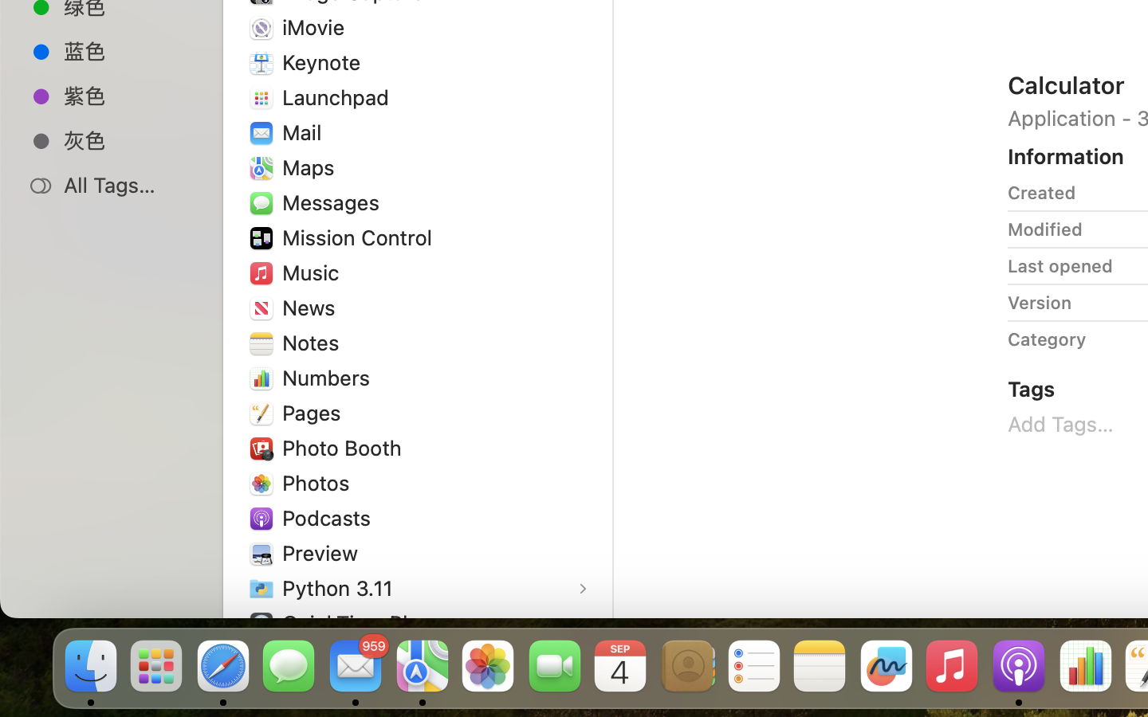 This screenshot has width=1148, height=717. What do you see at coordinates (324, 553) in the screenshot?
I see `Preview` at bounding box center [324, 553].